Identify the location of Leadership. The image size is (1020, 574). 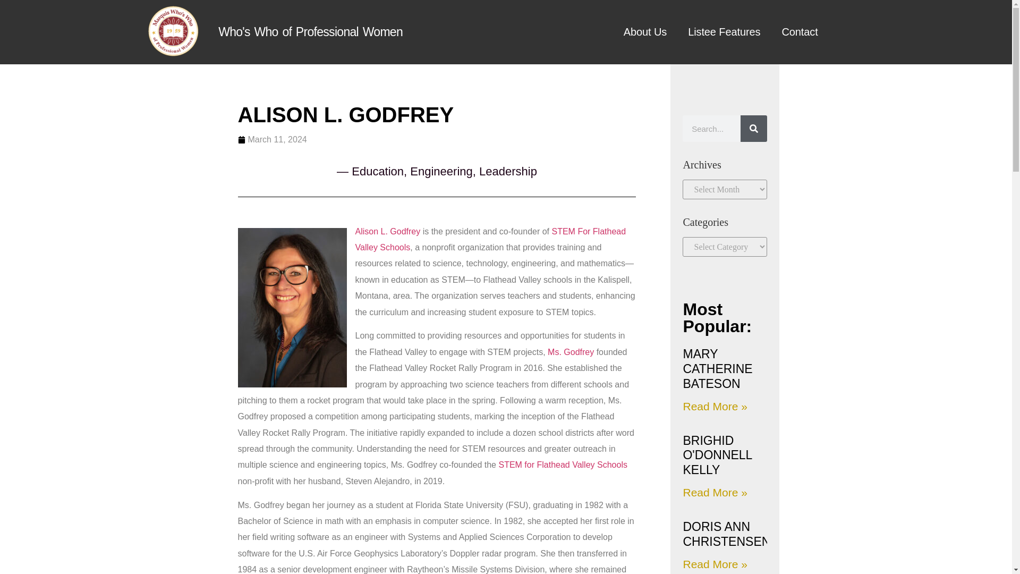
(508, 171).